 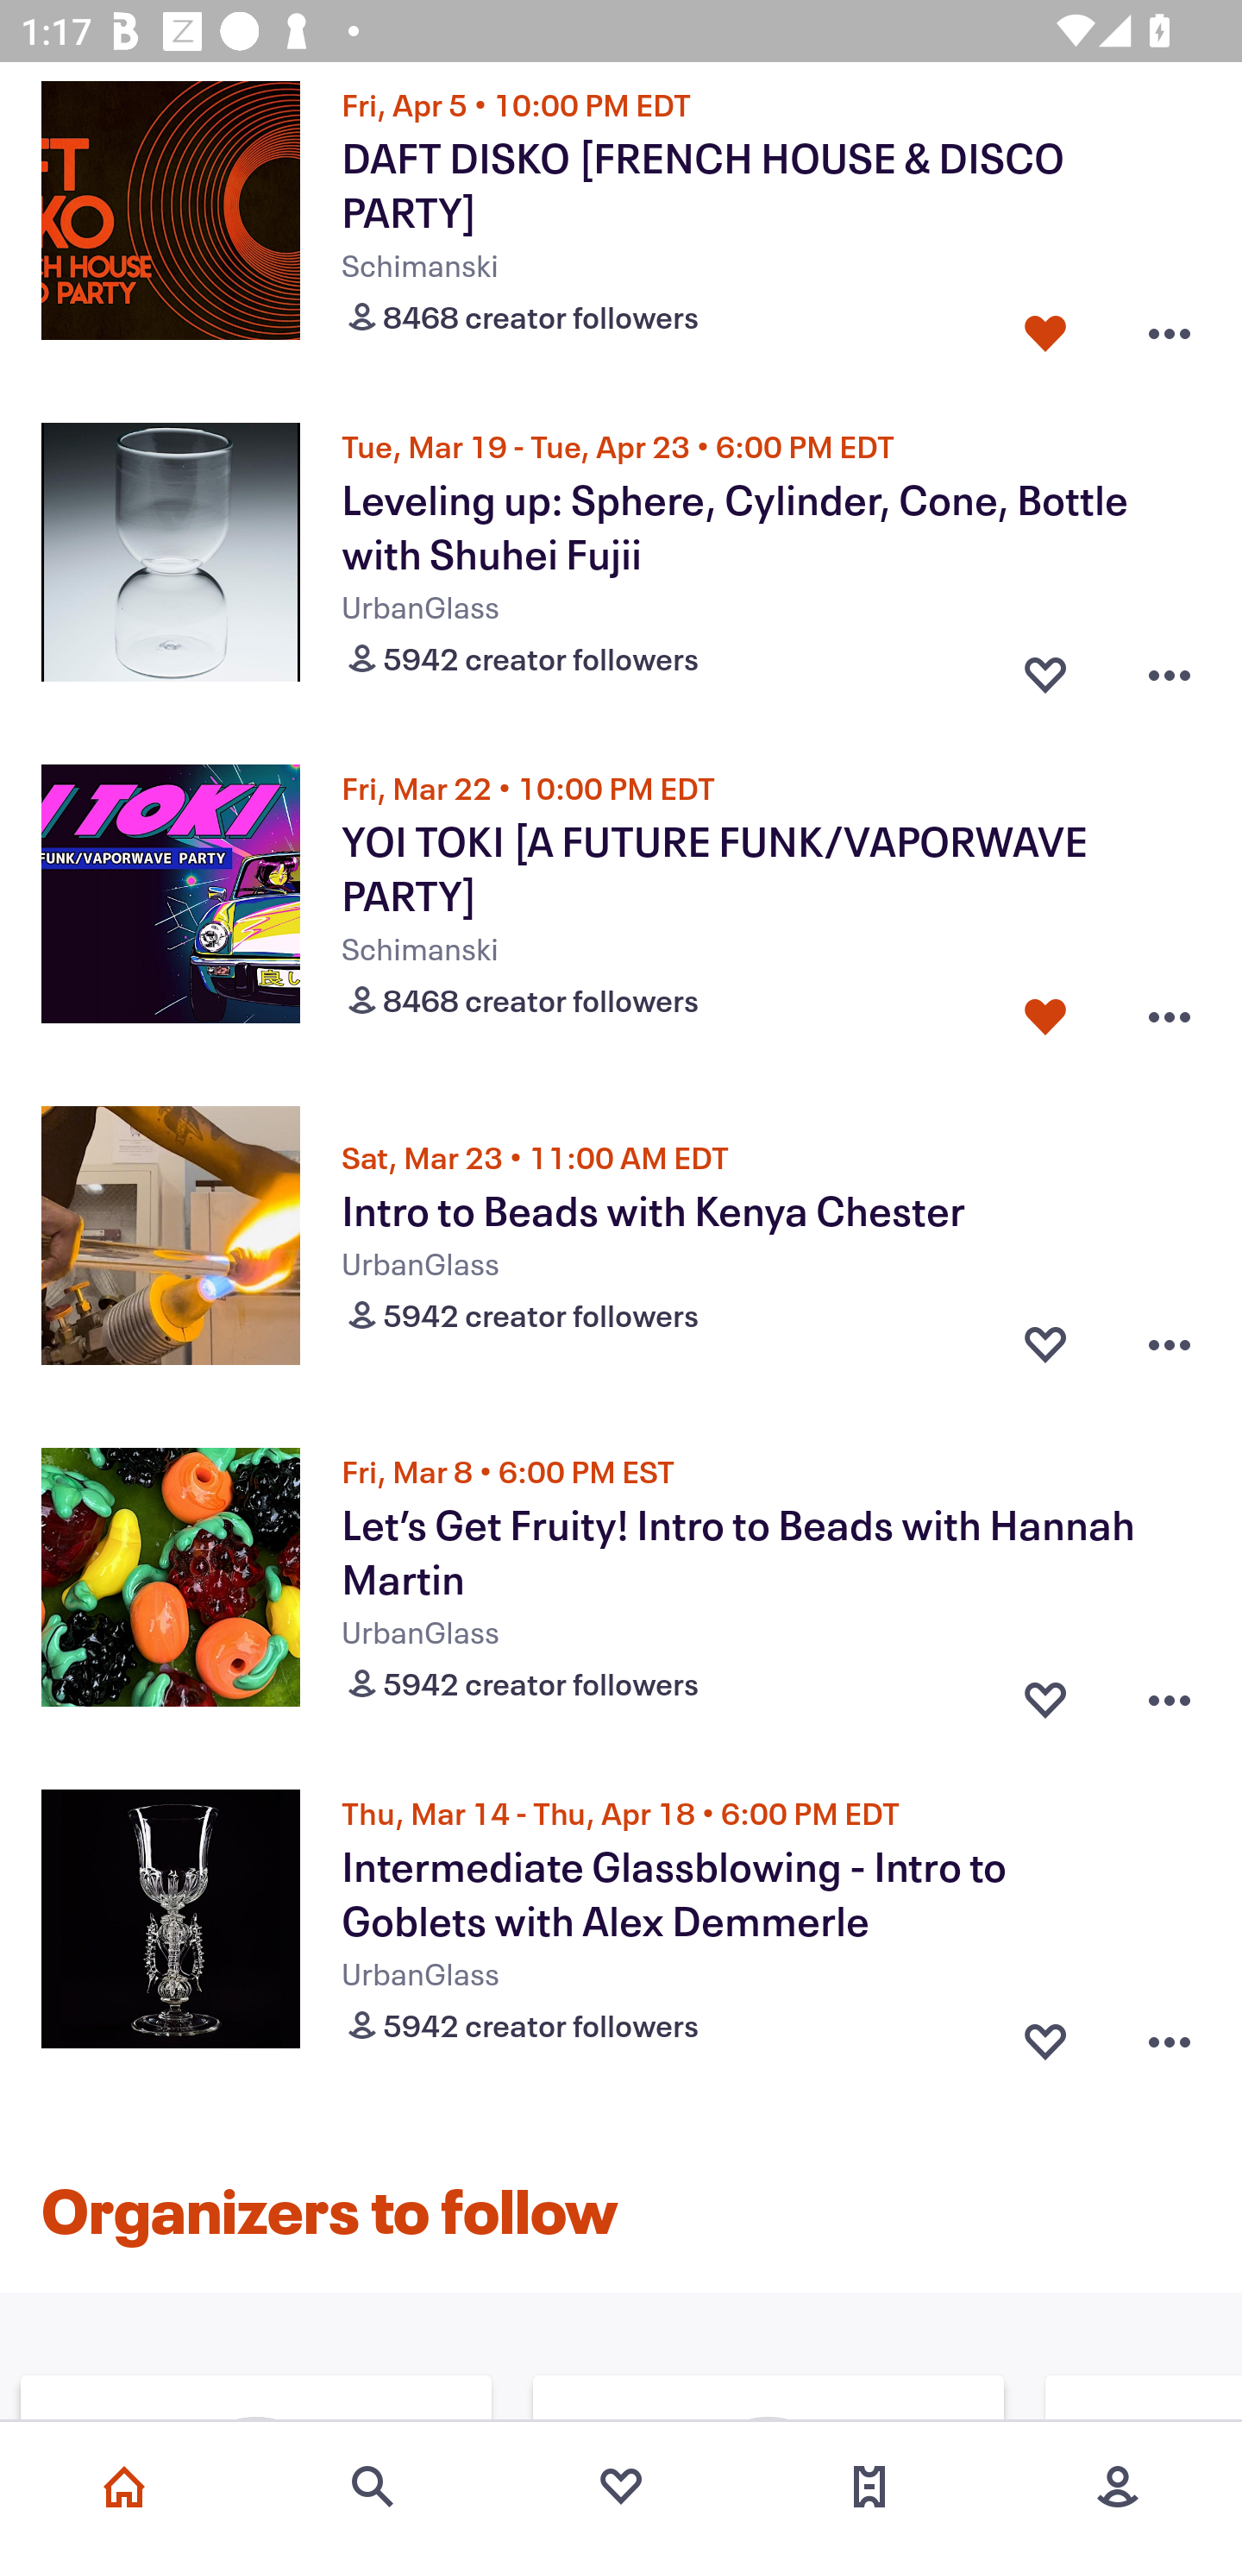 I want to click on Favorite button, so click(x=1045, y=1344).